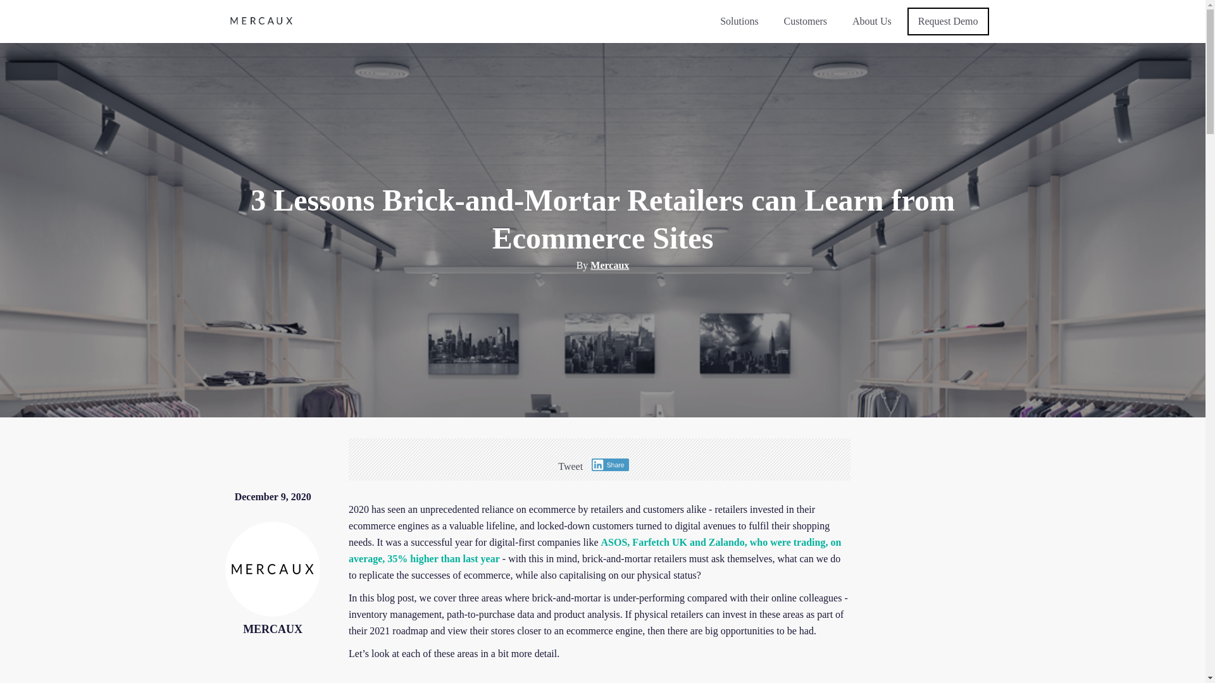 Image resolution: width=1215 pixels, height=683 pixels. I want to click on About Us, so click(872, 22).